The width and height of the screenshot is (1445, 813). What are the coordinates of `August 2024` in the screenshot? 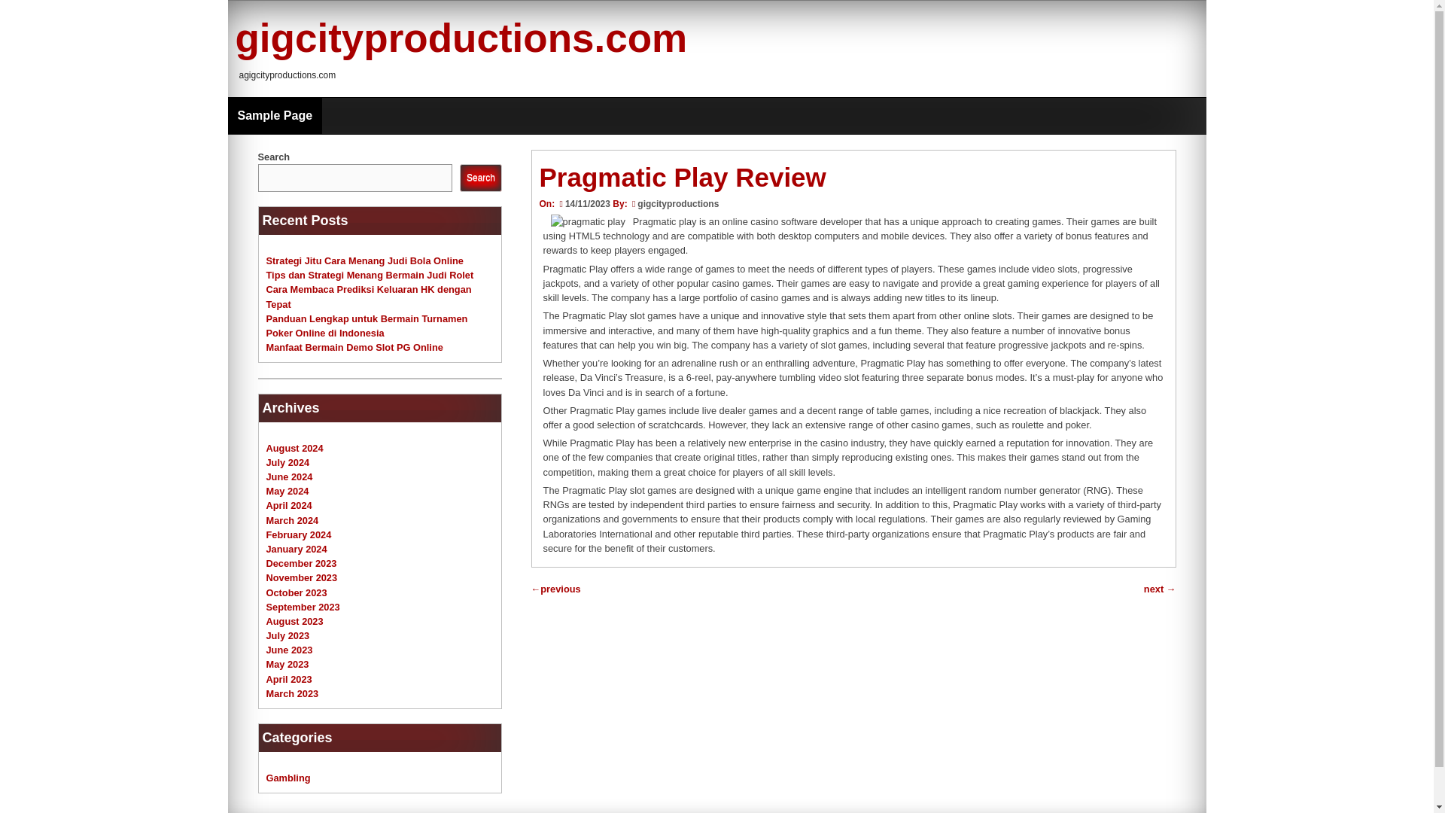 It's located at (295, 447).